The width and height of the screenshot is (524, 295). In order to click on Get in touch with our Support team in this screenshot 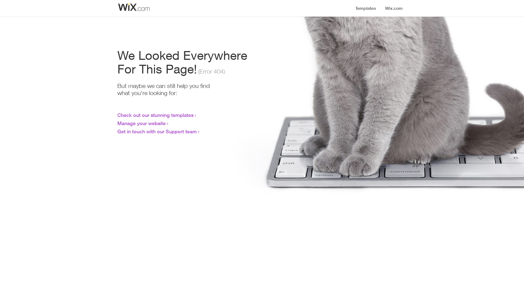, I will do `click(157, 131)`.